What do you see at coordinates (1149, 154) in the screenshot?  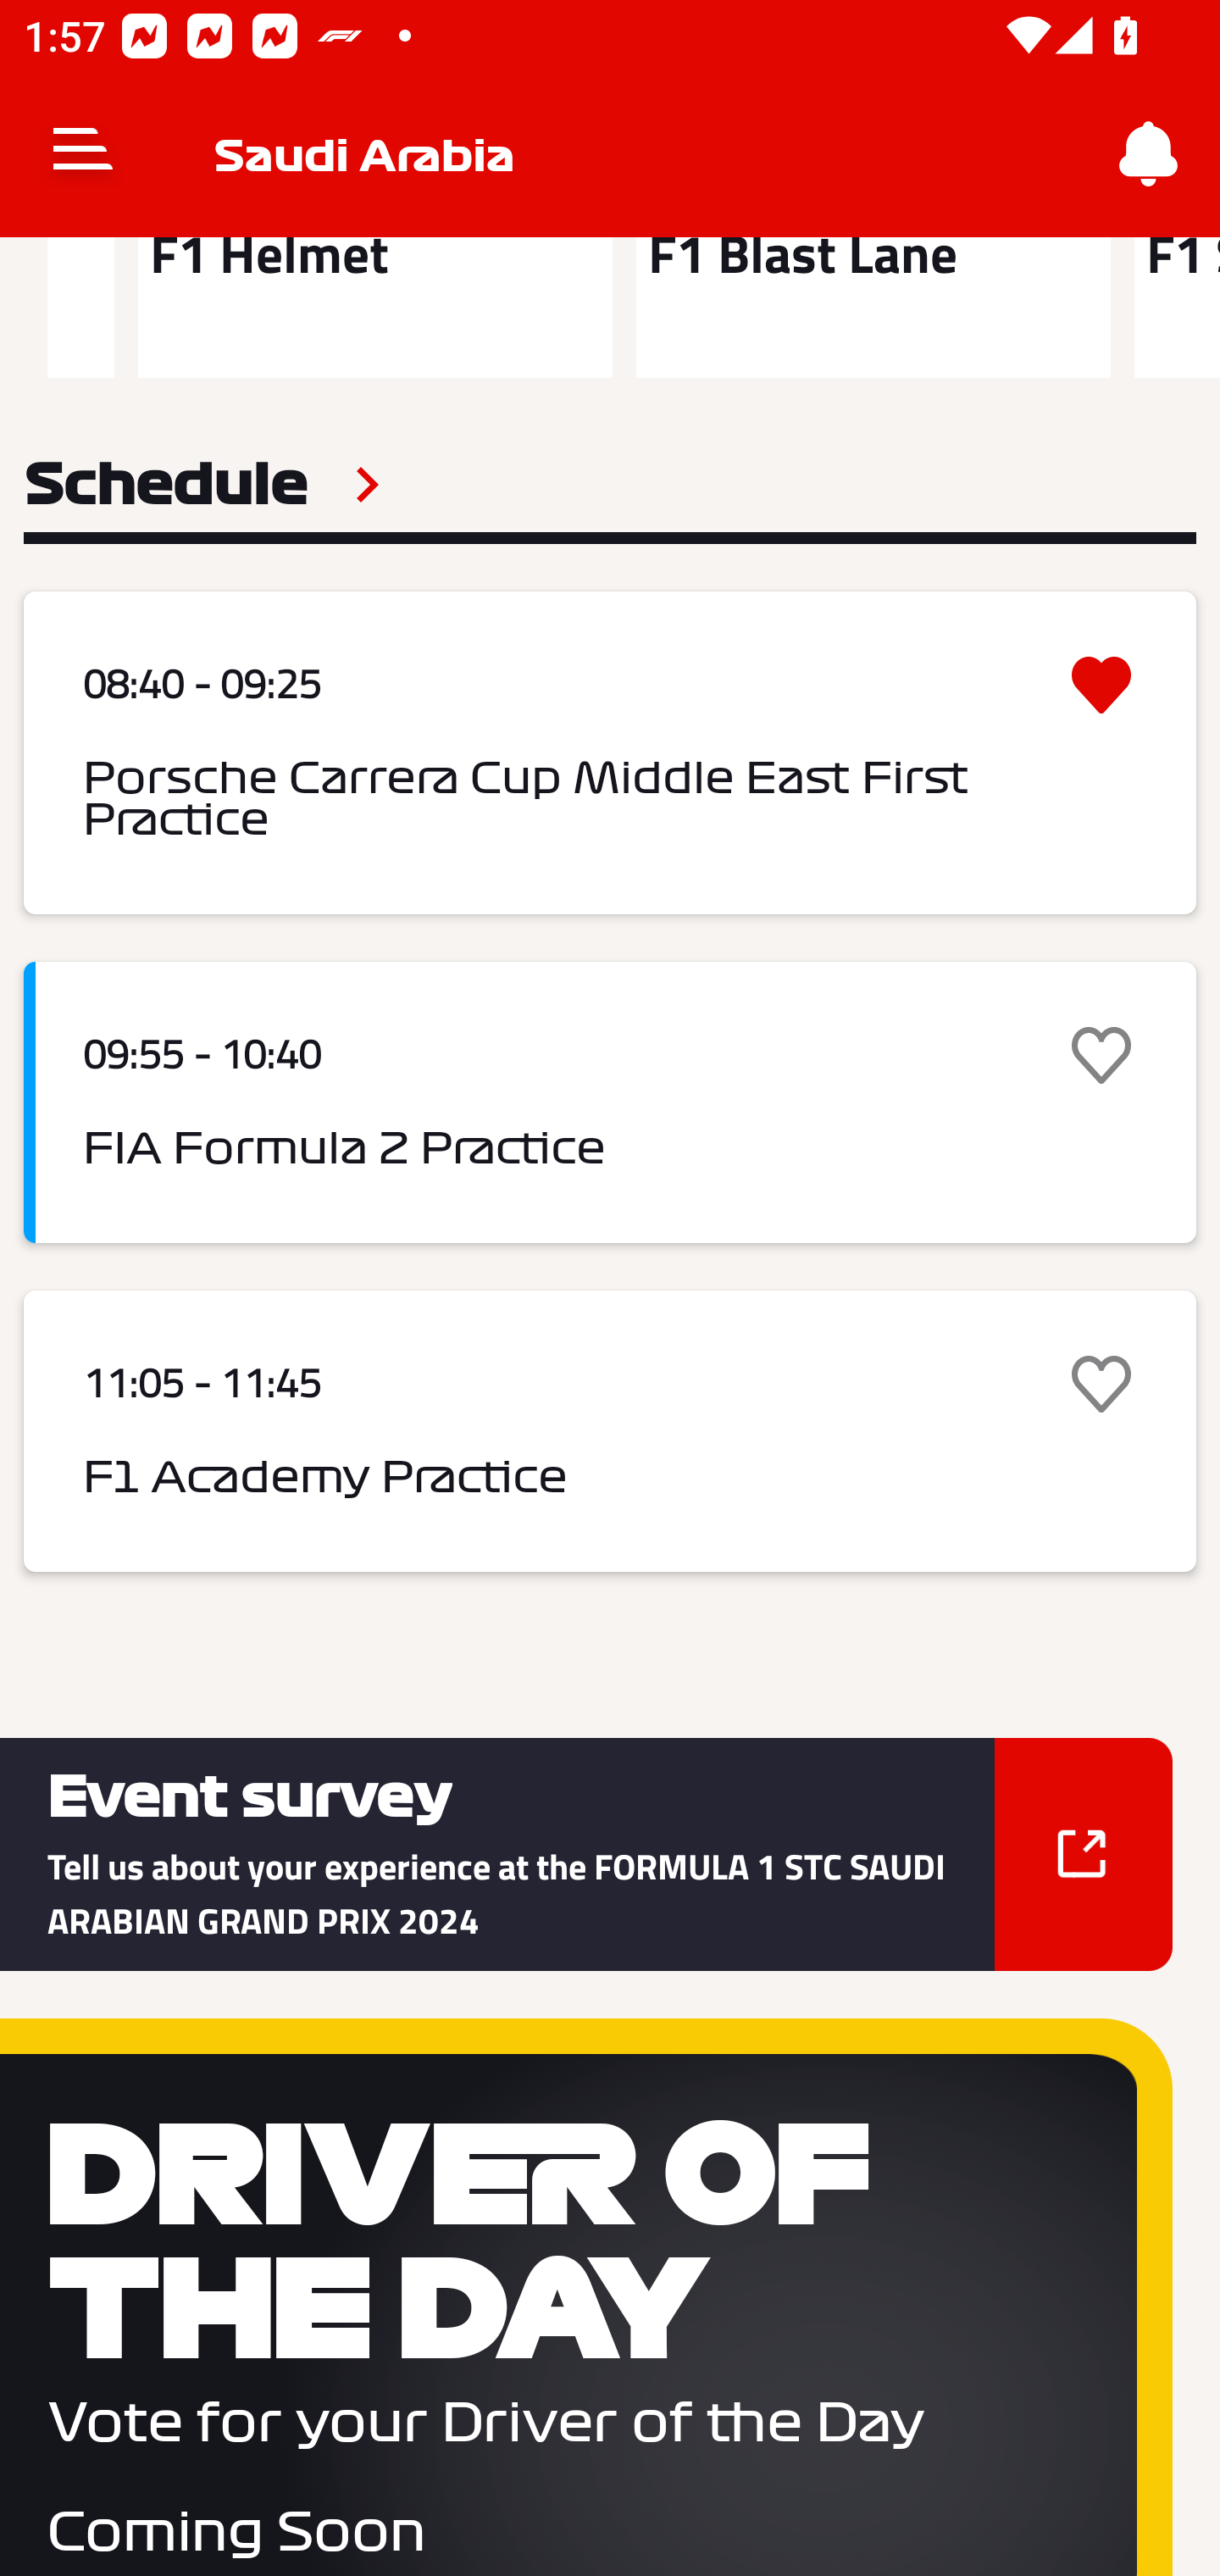 I see `Notifications` at bounding box center [1149, 154].